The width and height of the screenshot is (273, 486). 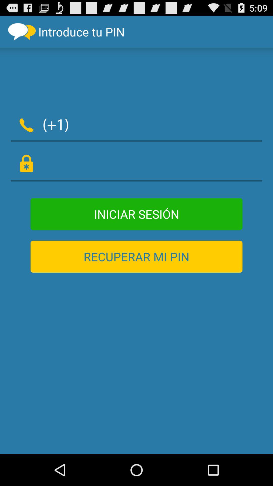 What do you see at coordinates (136, 257) in the screenshot?
I see `flip until recuperar mi pin icon` at bounding box center [136, 257].